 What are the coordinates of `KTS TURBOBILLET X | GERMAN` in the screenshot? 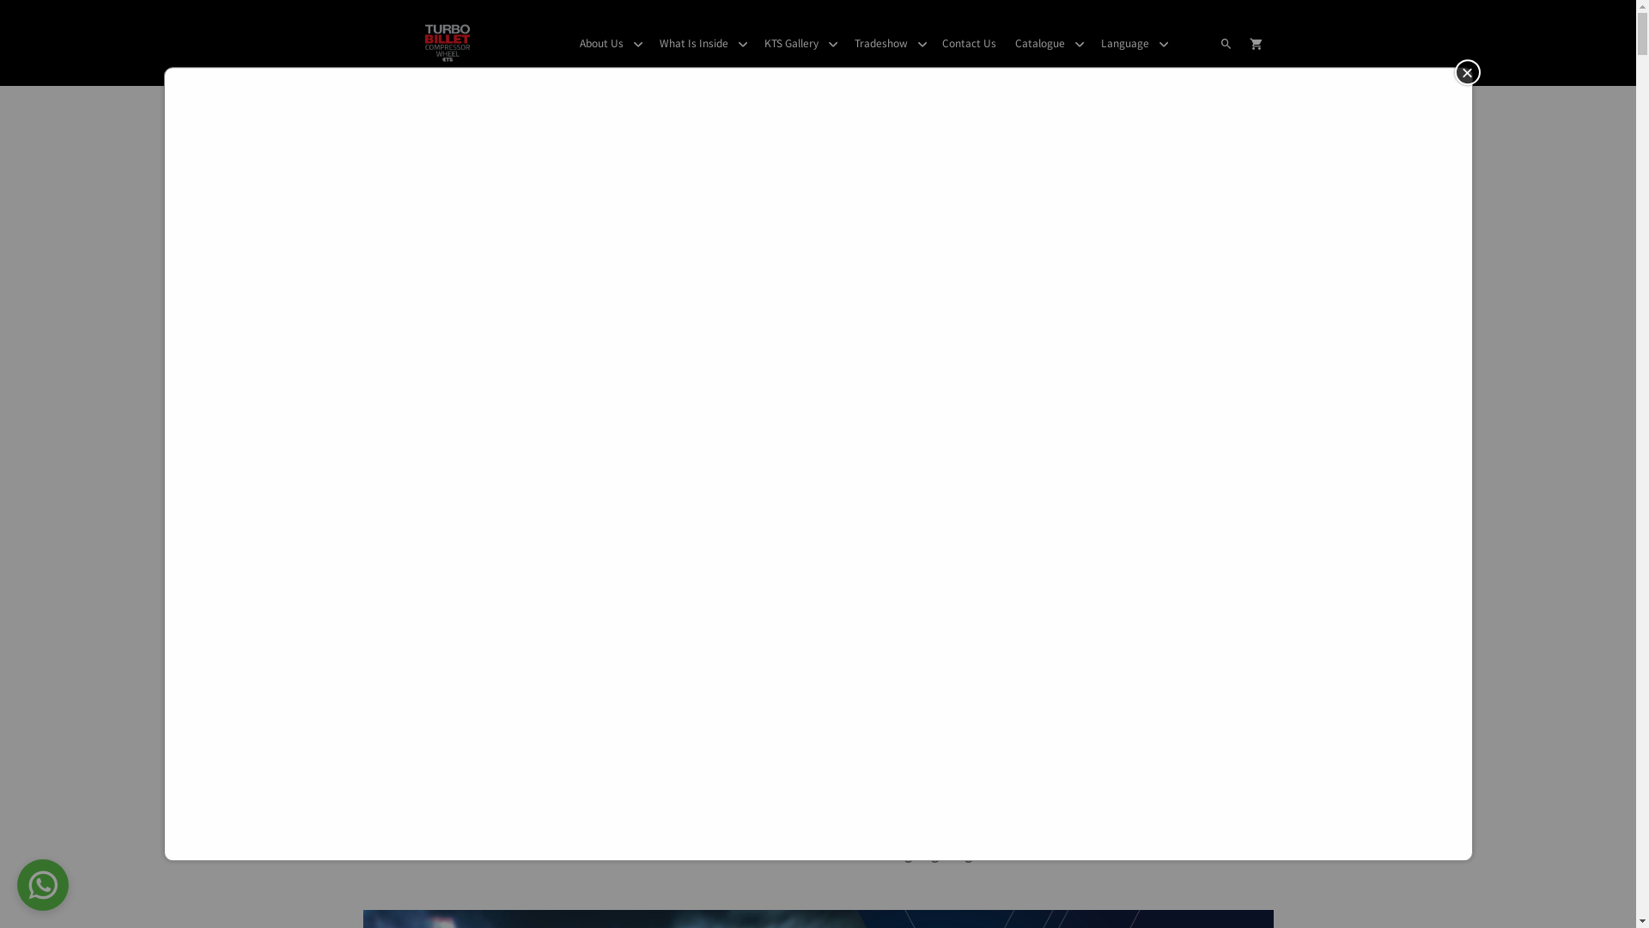 It's located at (842, 107).